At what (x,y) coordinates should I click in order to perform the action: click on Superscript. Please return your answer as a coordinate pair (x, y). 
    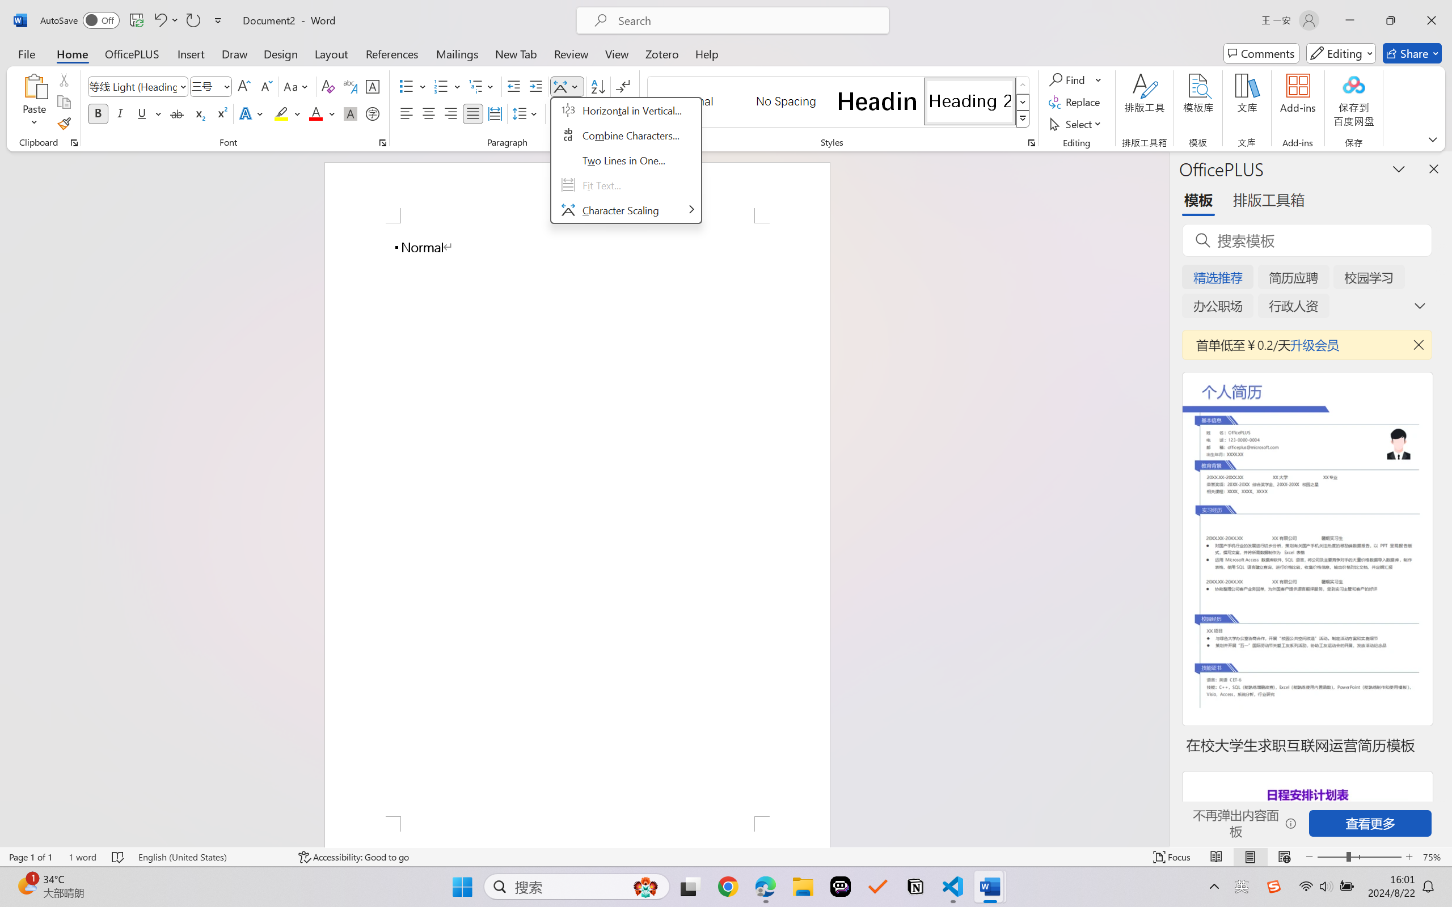
    Looking at the image, I should click on (221, 113).